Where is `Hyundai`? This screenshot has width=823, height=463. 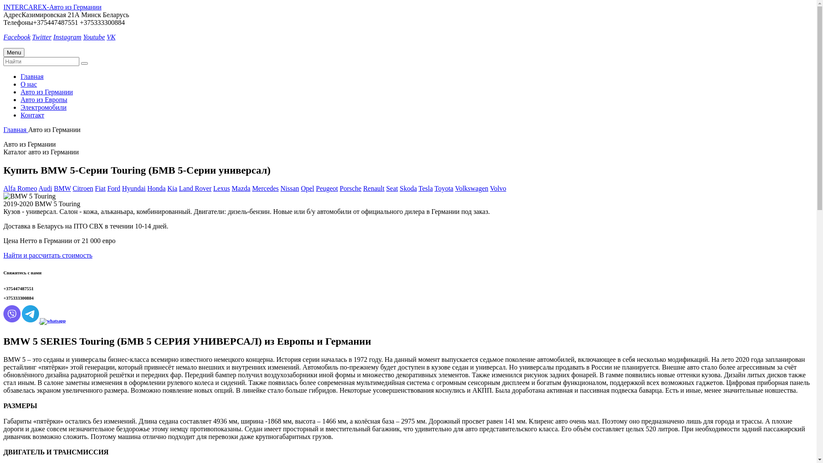
Hyundai is located at coordinates (134, 189).